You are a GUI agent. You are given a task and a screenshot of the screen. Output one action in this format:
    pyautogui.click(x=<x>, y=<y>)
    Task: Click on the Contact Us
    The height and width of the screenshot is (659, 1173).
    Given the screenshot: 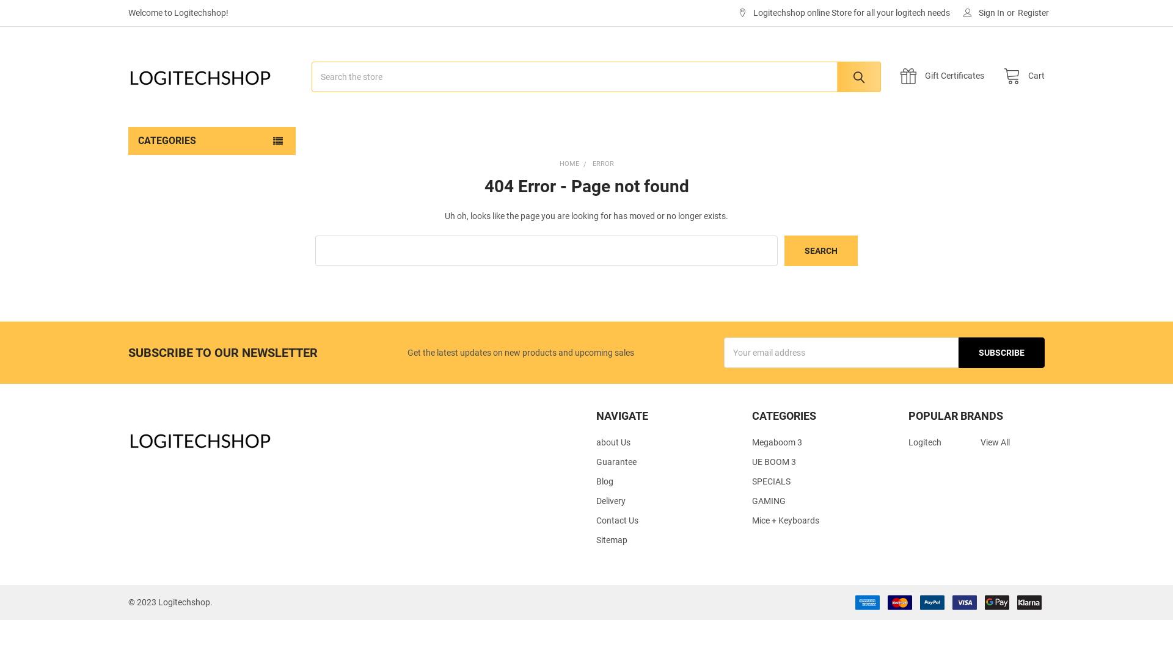 What is the action you would take?
    pyautogui.click(x=617, y=520)
    